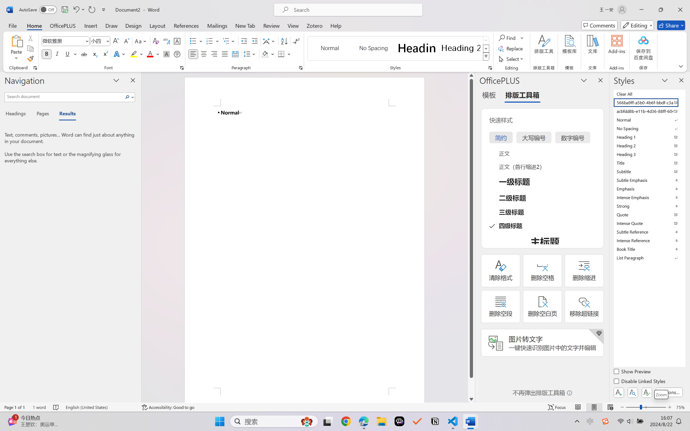 The image size is (690, 431). What do you see at coordinates (12, 25) in the screenshot?
I see `File Tab` at bounding box center [12, 25].